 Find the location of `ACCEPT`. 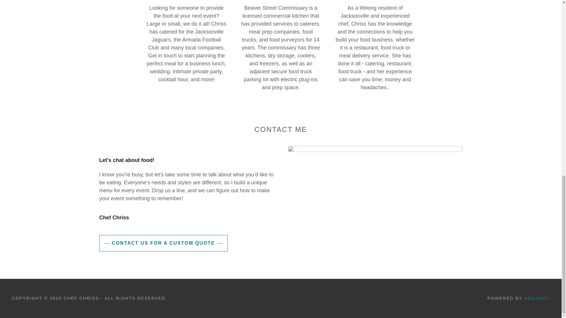

ACCEPT is located at coordinates (495, 49).